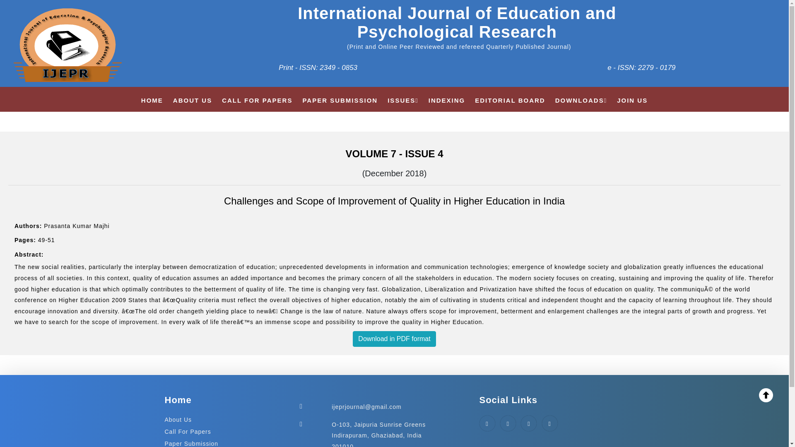 The image size is (795, 447). Describe the element at coordinates (178, 419) in the screenshot. I see `About Us` at that location.